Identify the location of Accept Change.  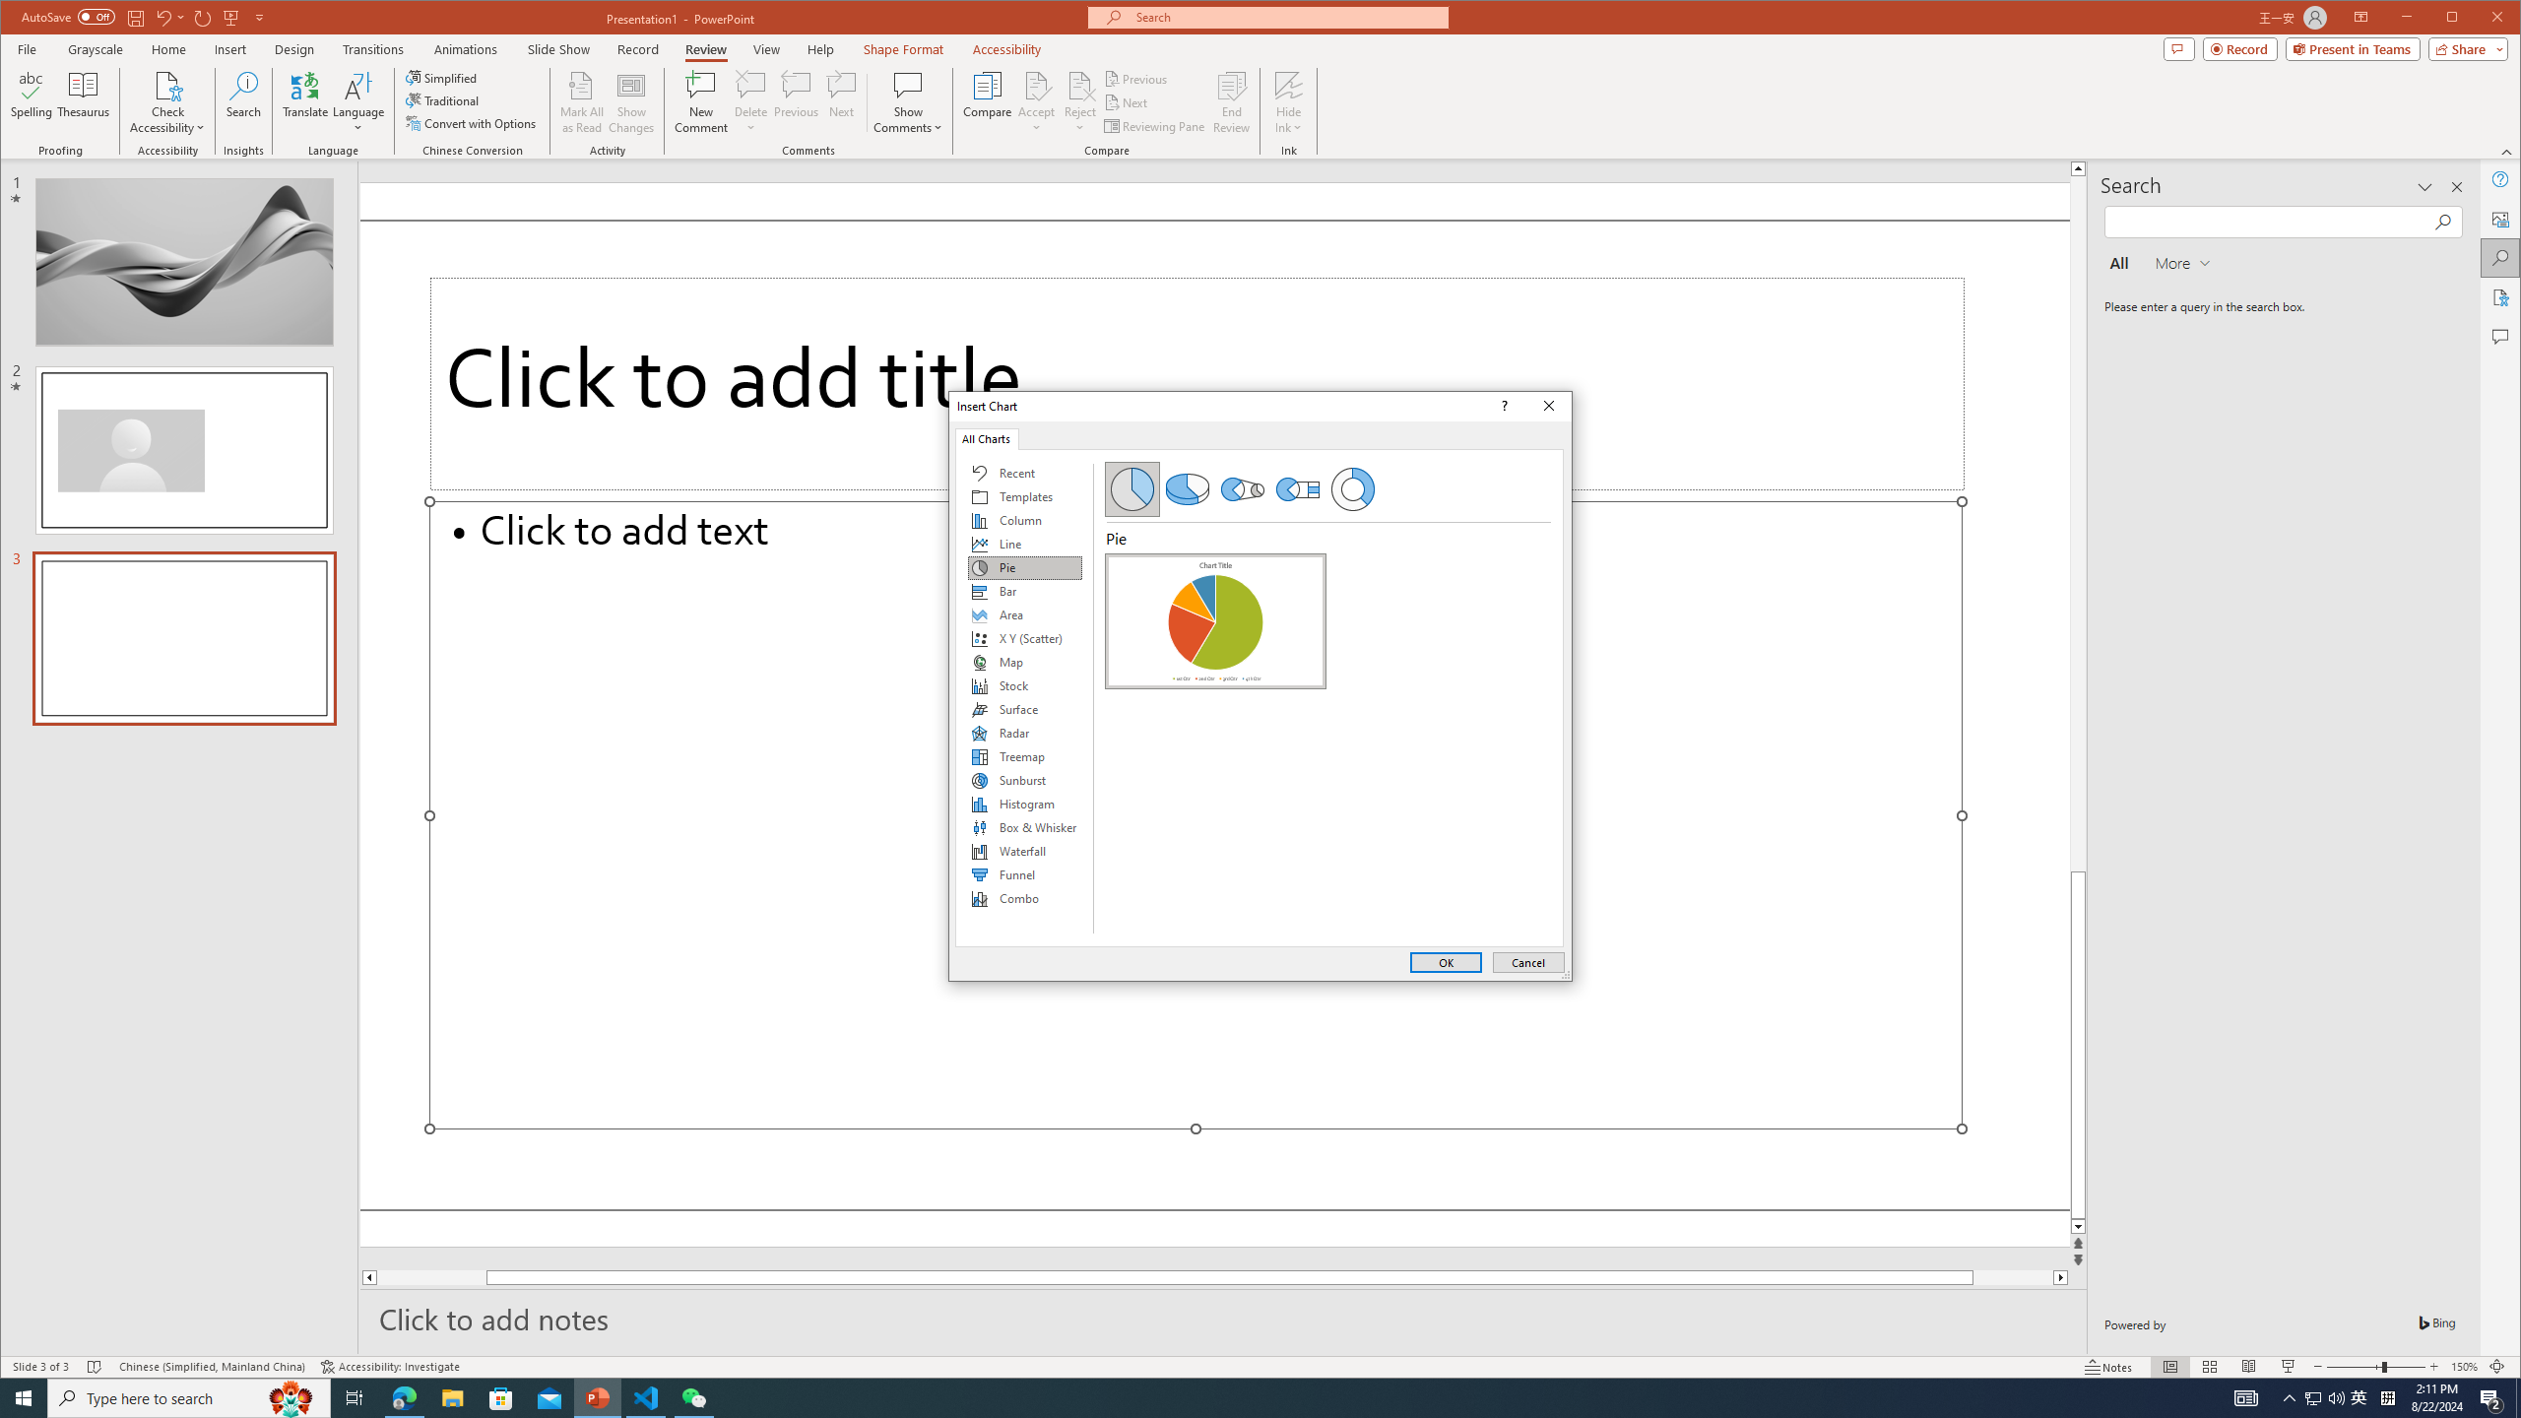
(1037, 85).